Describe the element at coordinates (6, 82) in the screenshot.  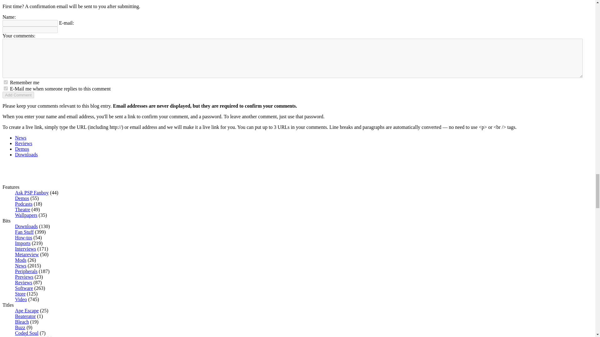
I see `on` at that location.